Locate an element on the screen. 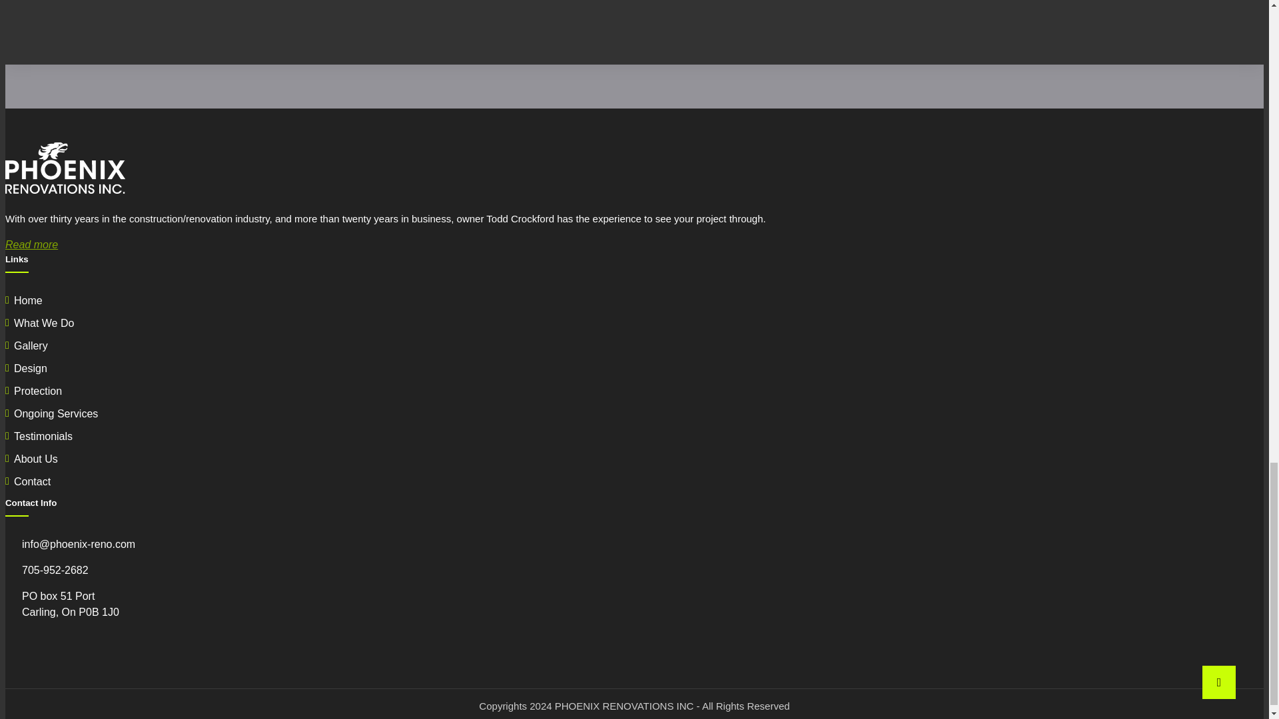  705-952-2682 is located at coordinates (55, 570).